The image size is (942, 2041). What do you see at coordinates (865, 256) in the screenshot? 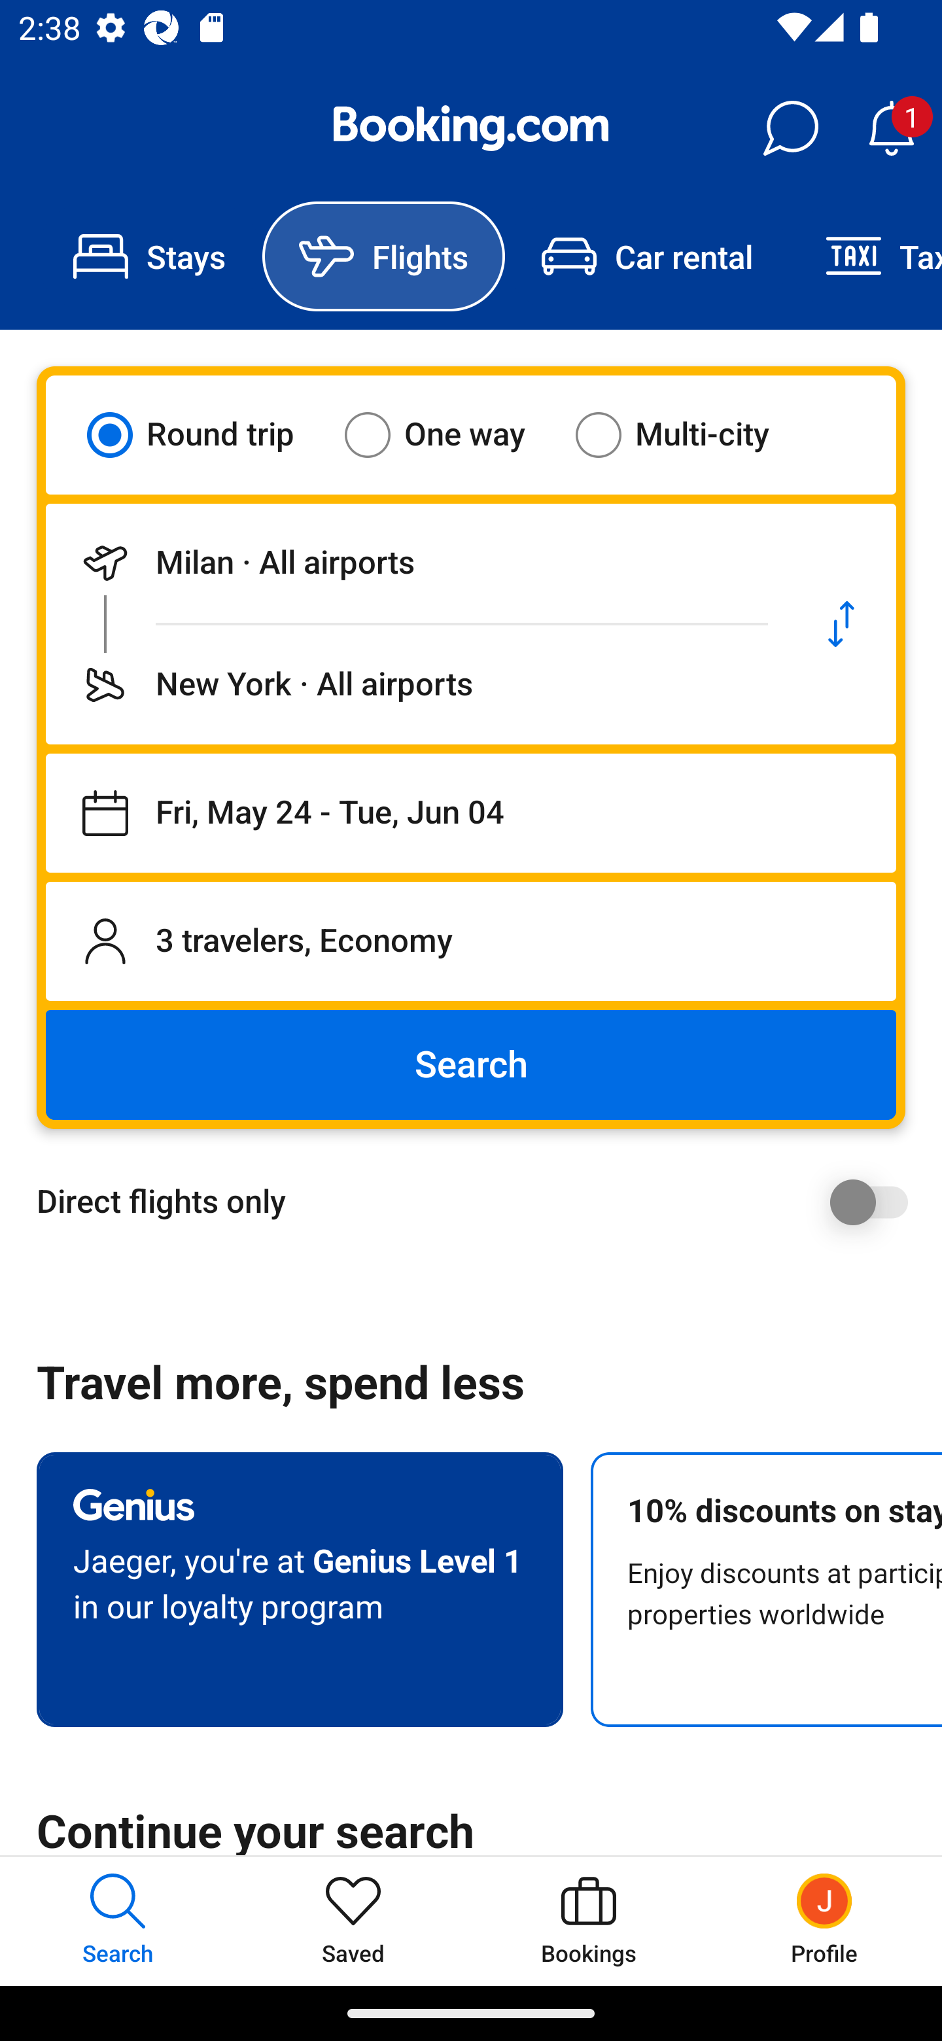
I see `Taxi` at bounding box center [865, 256].